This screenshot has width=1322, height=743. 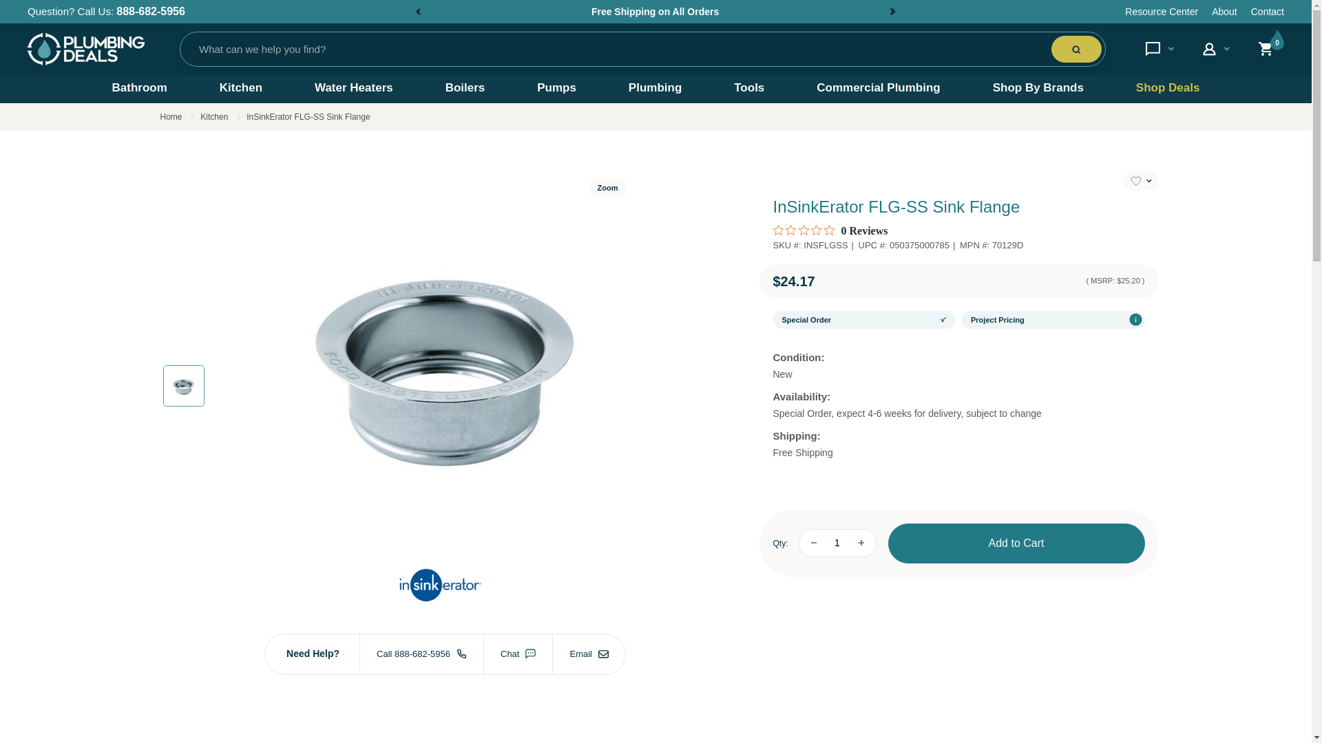 What do you see at coordinates (1267, 11) in the screenshot?
I see `Contact` at bounding box center [1267, 11].